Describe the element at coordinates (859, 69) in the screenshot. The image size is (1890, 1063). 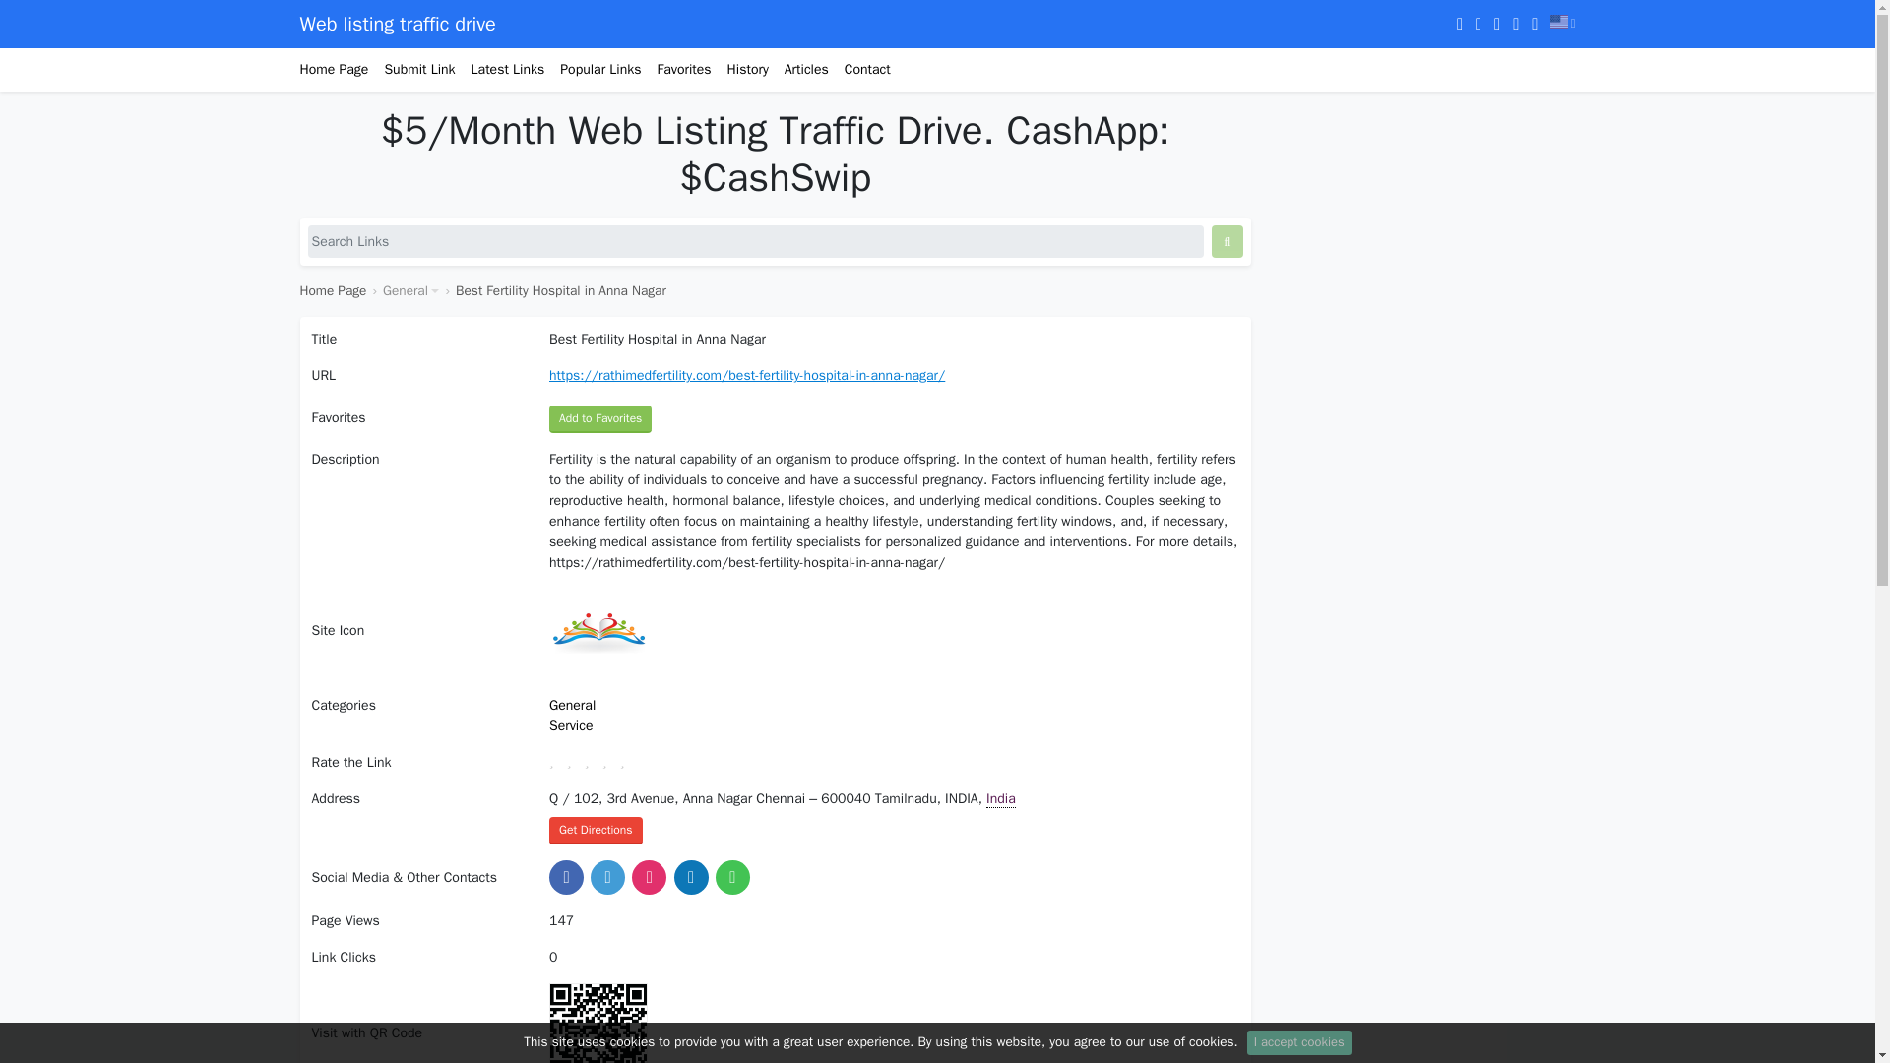
I see `Contact` at that location.